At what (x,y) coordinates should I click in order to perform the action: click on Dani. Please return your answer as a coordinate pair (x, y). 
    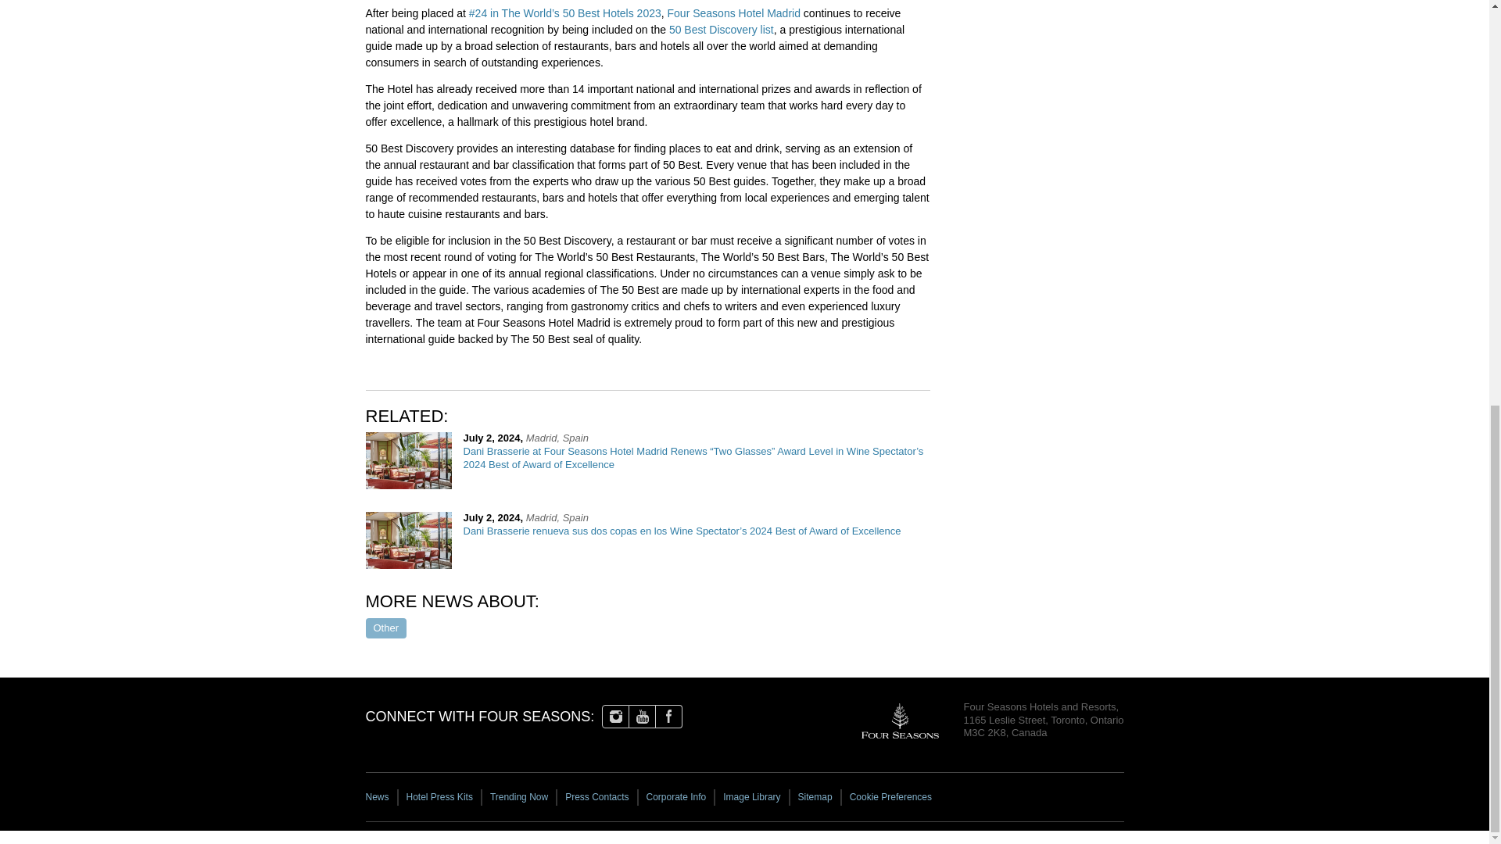
    Looking at the image, I should click on (408, 460).